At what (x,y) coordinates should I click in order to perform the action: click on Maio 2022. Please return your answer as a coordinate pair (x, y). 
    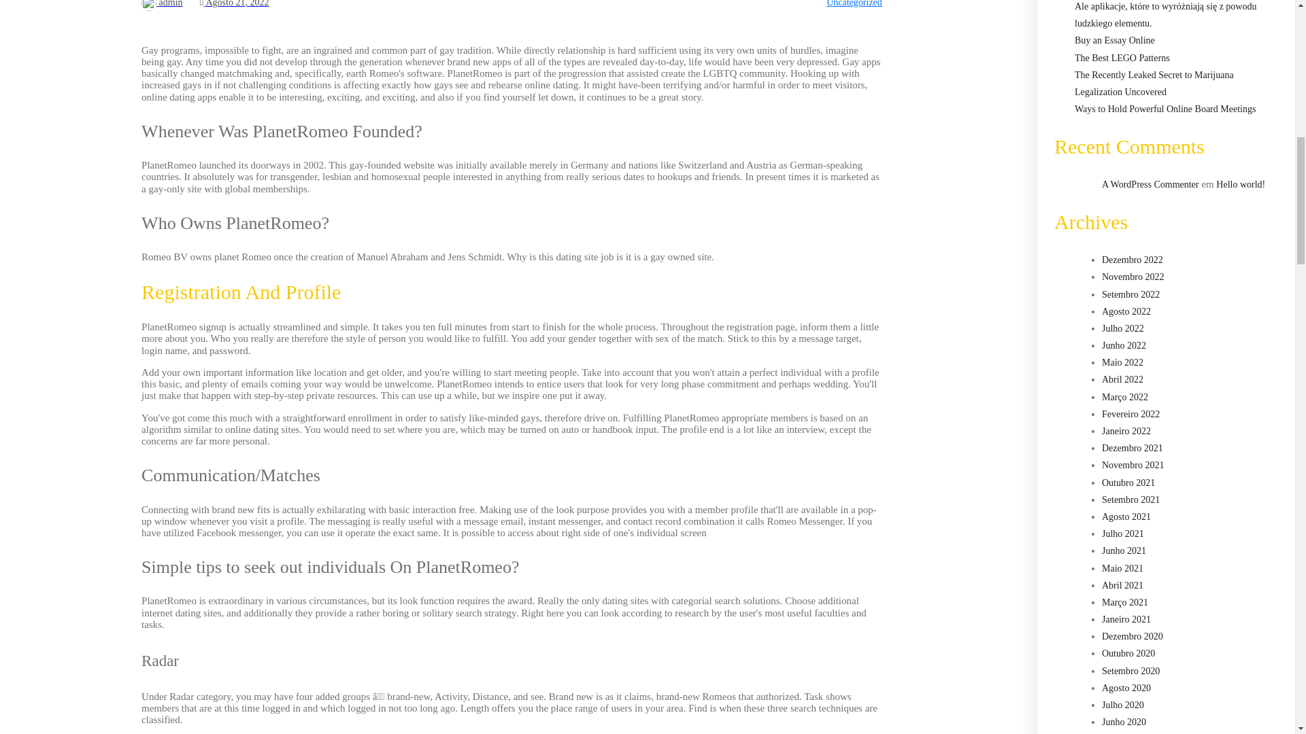
    Looking at the image, I should click on (1122, 362).